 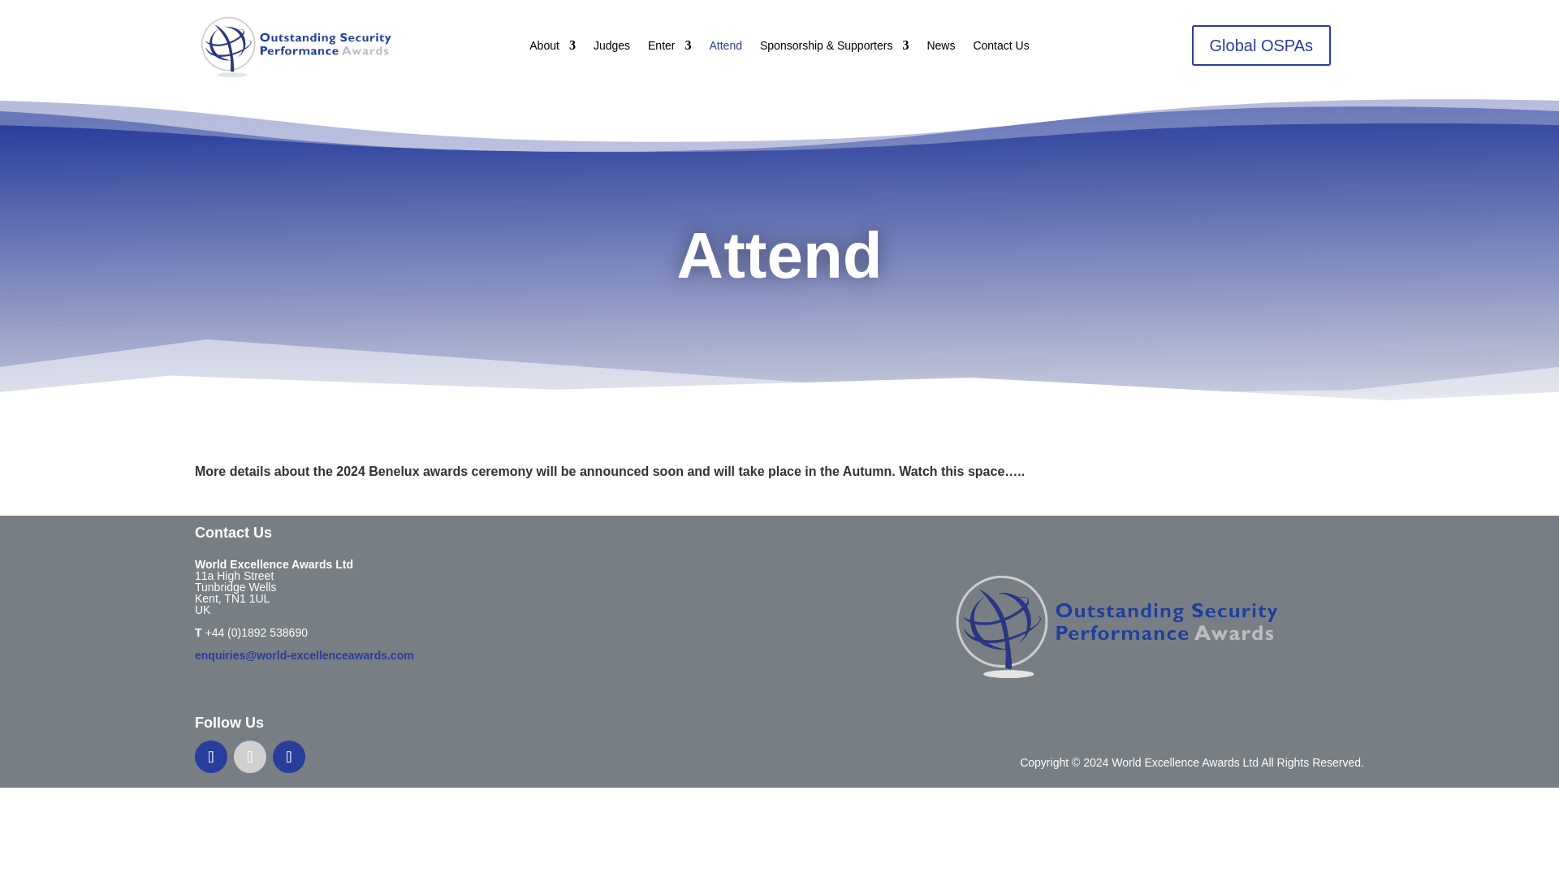 What do you see at coordinates (552, 49) in the screenshot?
I see `About` at bounding box center [552, 49].